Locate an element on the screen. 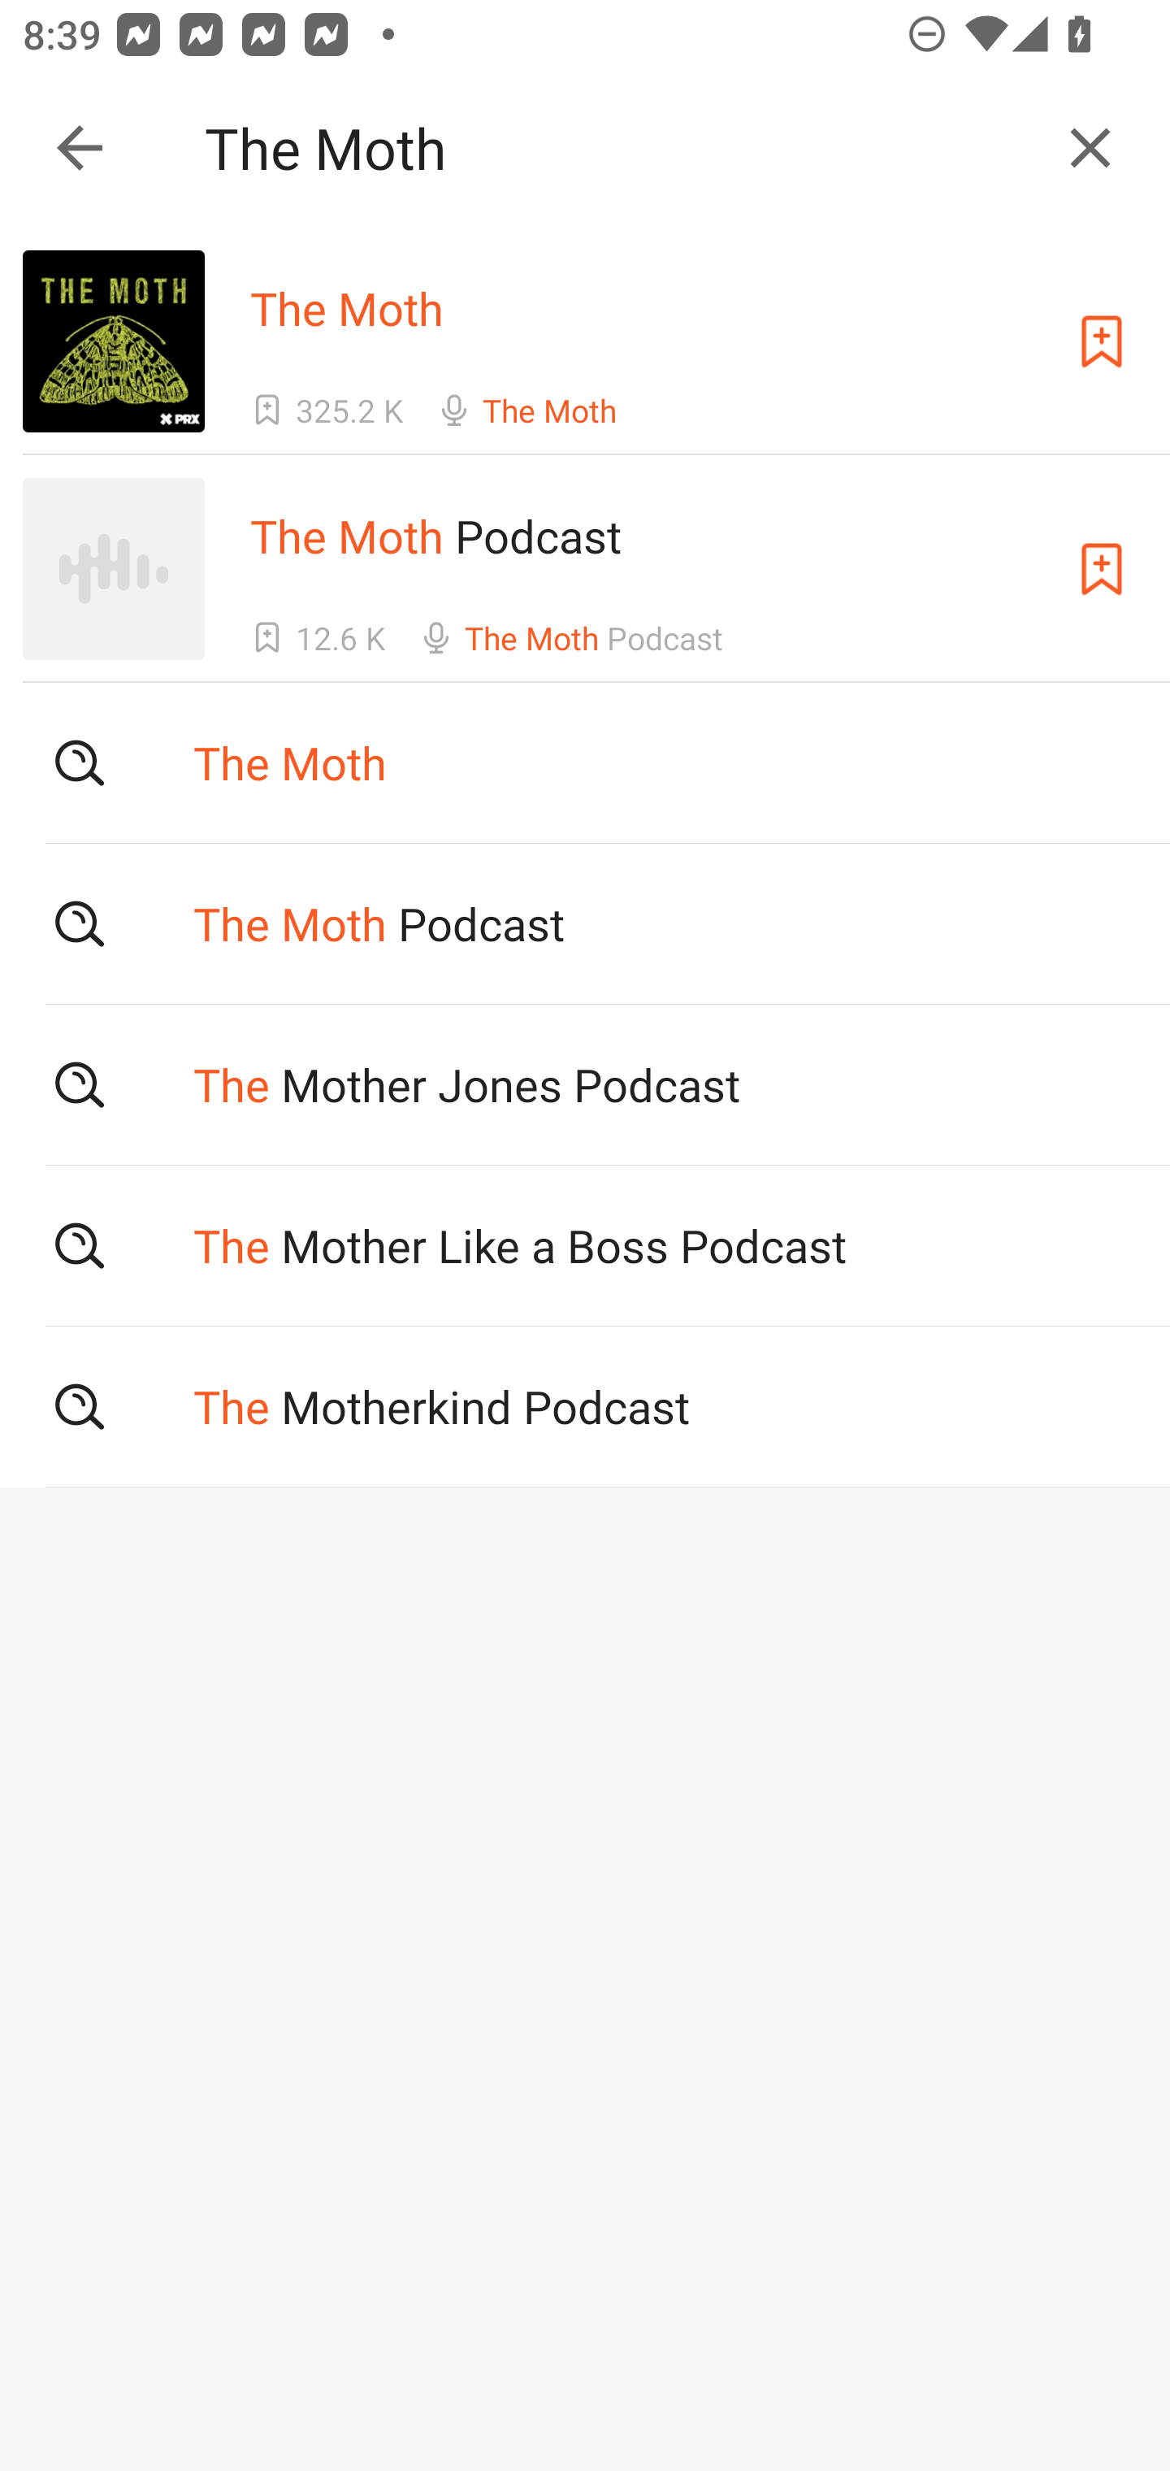  The Moth is located at coordinates (618, 148).